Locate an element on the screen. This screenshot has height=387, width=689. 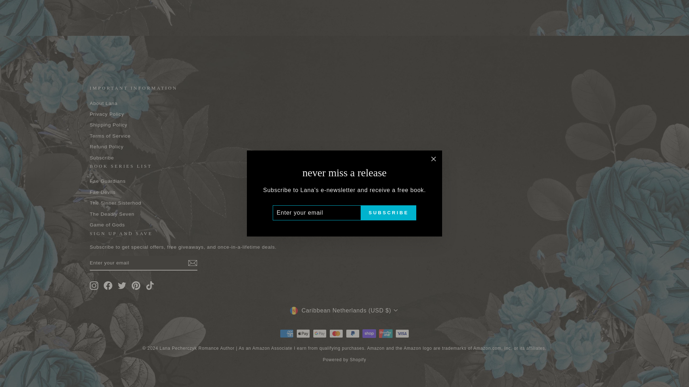
Visa is located at coordinates (402, 333).